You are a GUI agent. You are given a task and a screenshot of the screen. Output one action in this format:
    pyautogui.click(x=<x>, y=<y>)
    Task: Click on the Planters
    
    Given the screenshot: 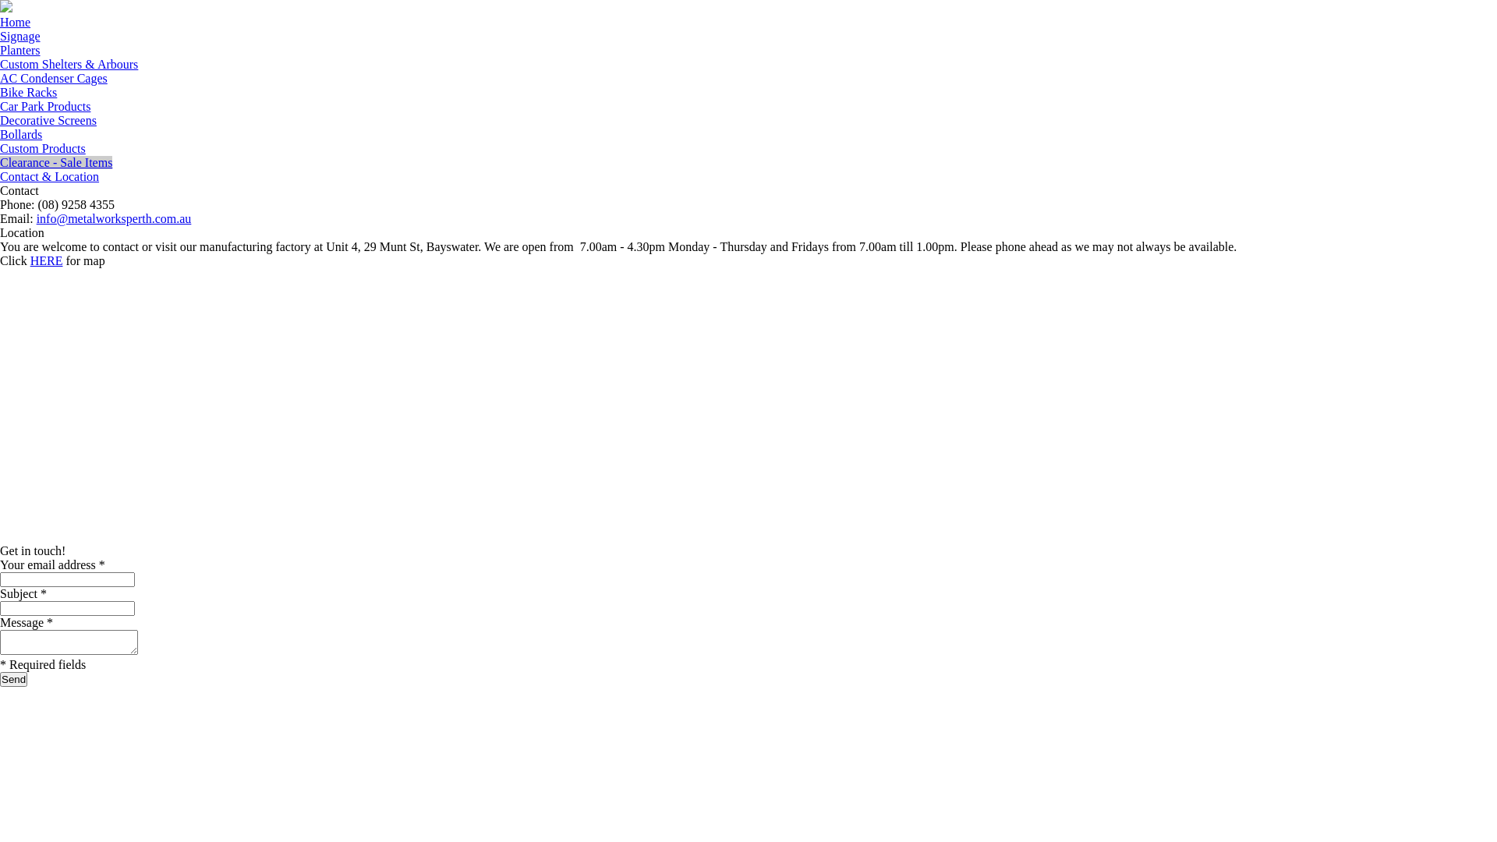 What is the action you would take?
    pyautogui.click(x=20, y=50)
    